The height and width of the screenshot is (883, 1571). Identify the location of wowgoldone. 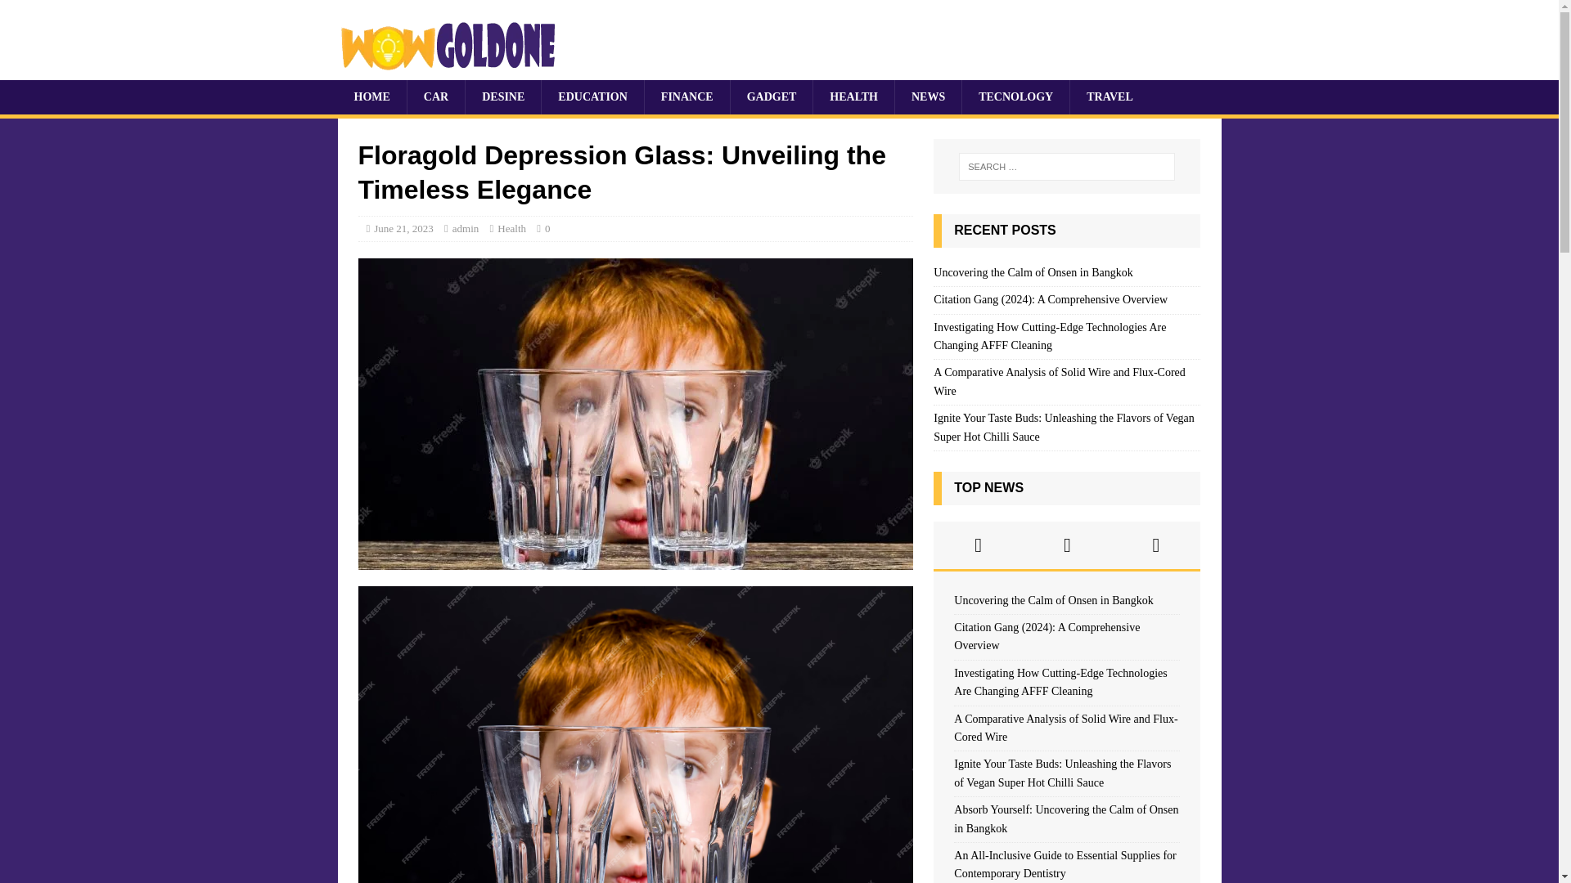
(452, 70).